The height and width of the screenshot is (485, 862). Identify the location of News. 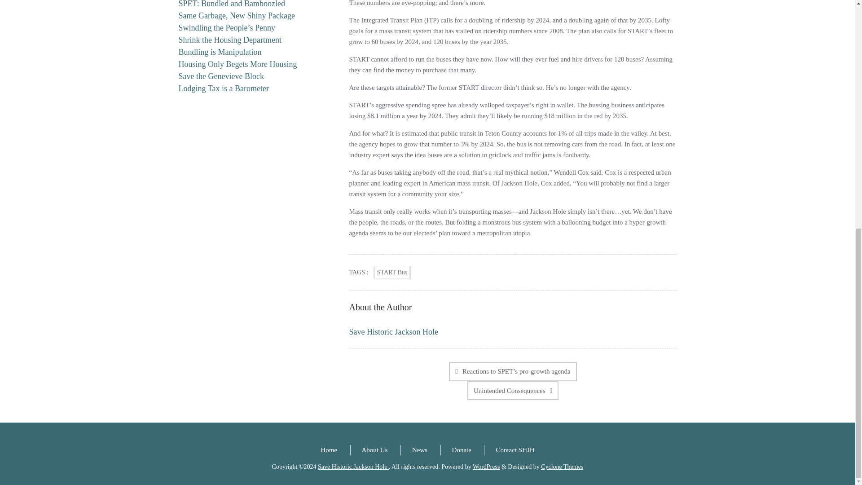
(419, 450).